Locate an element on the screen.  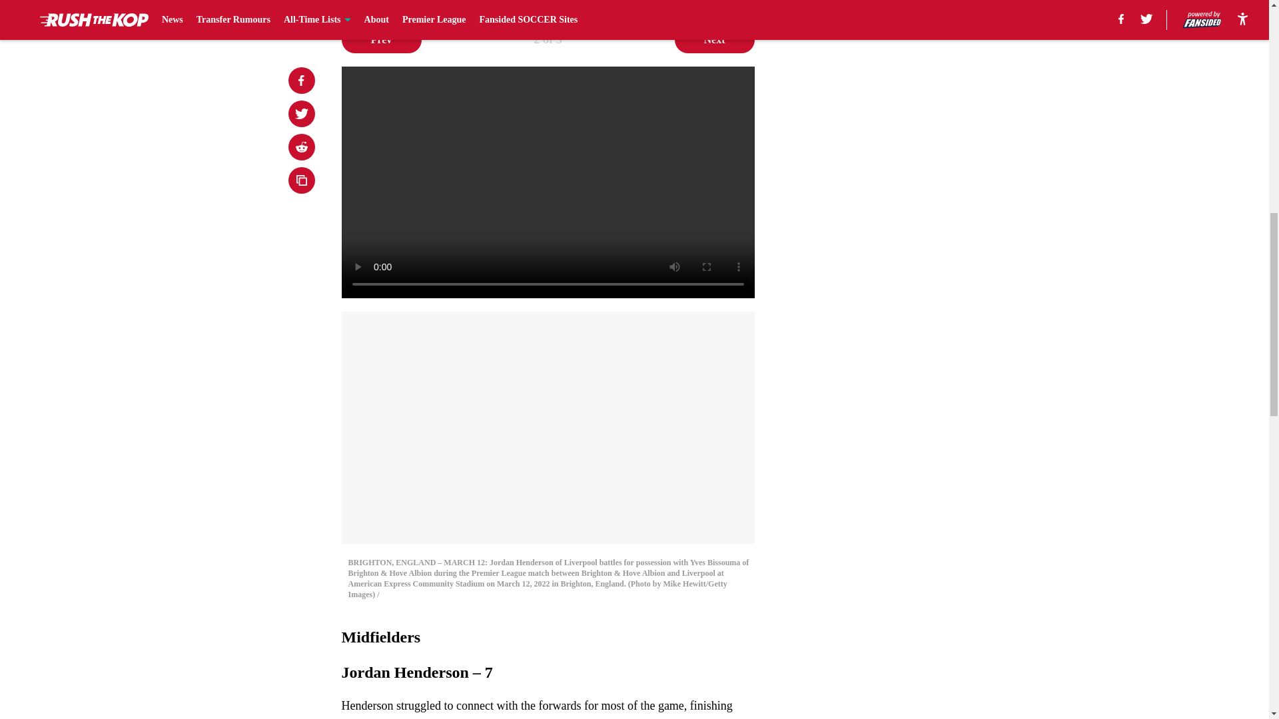
Prev is located at coordinates (381, 39).